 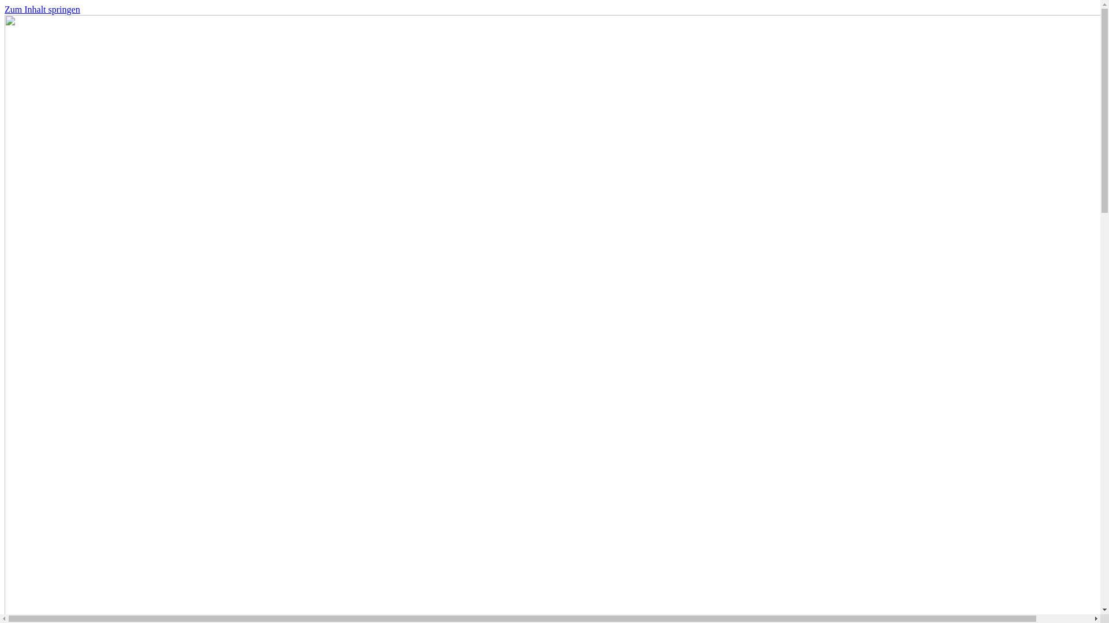 What do you see at coordinates (43, 9) in the screenshot?
I see `Zum Inhalt springen` at bounding box center [43, 9].